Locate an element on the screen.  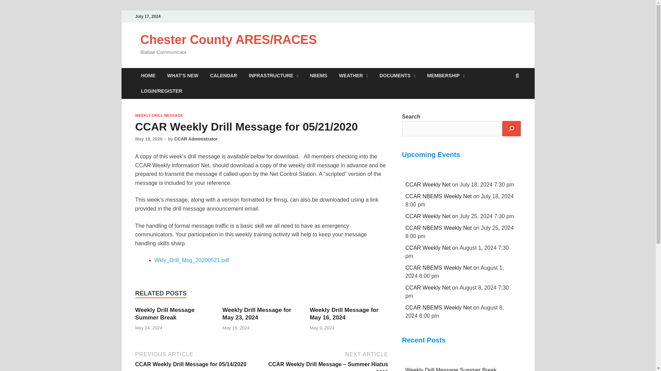
NBEMS is located at coordinates (318, 76).